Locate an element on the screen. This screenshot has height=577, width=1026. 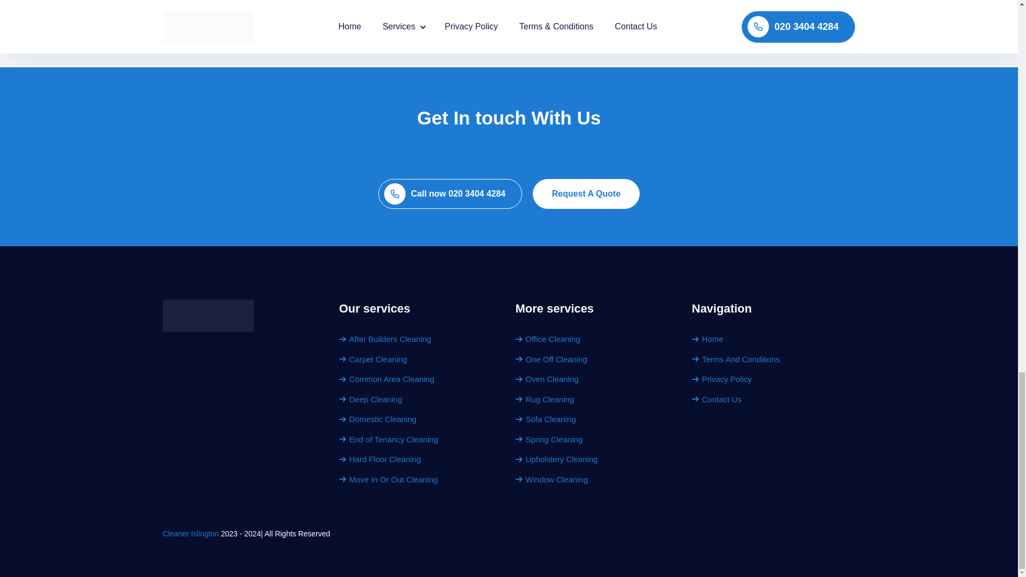
Carpet Cleaning is located at coordinates (372, 359).